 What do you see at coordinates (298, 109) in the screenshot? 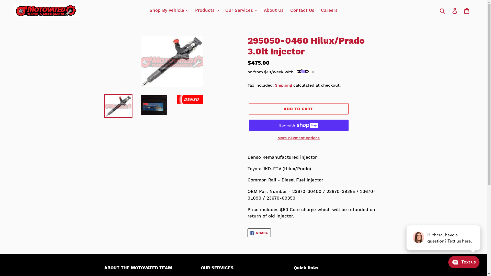
I see `ADD TO CART` at bounding box center [298, 109].